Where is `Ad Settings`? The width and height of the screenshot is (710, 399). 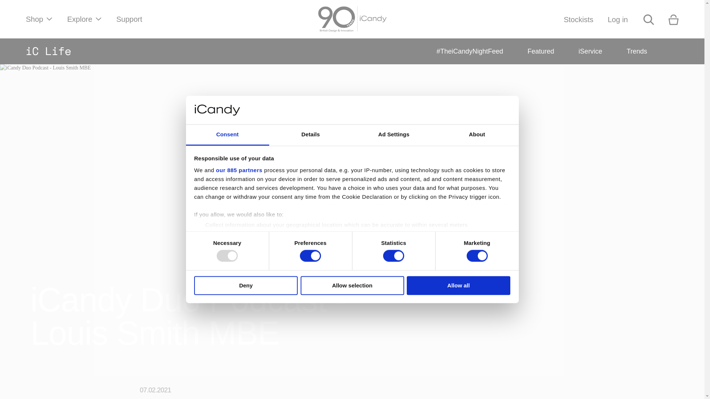 Ad Settings is located at coordinates (393, 135).